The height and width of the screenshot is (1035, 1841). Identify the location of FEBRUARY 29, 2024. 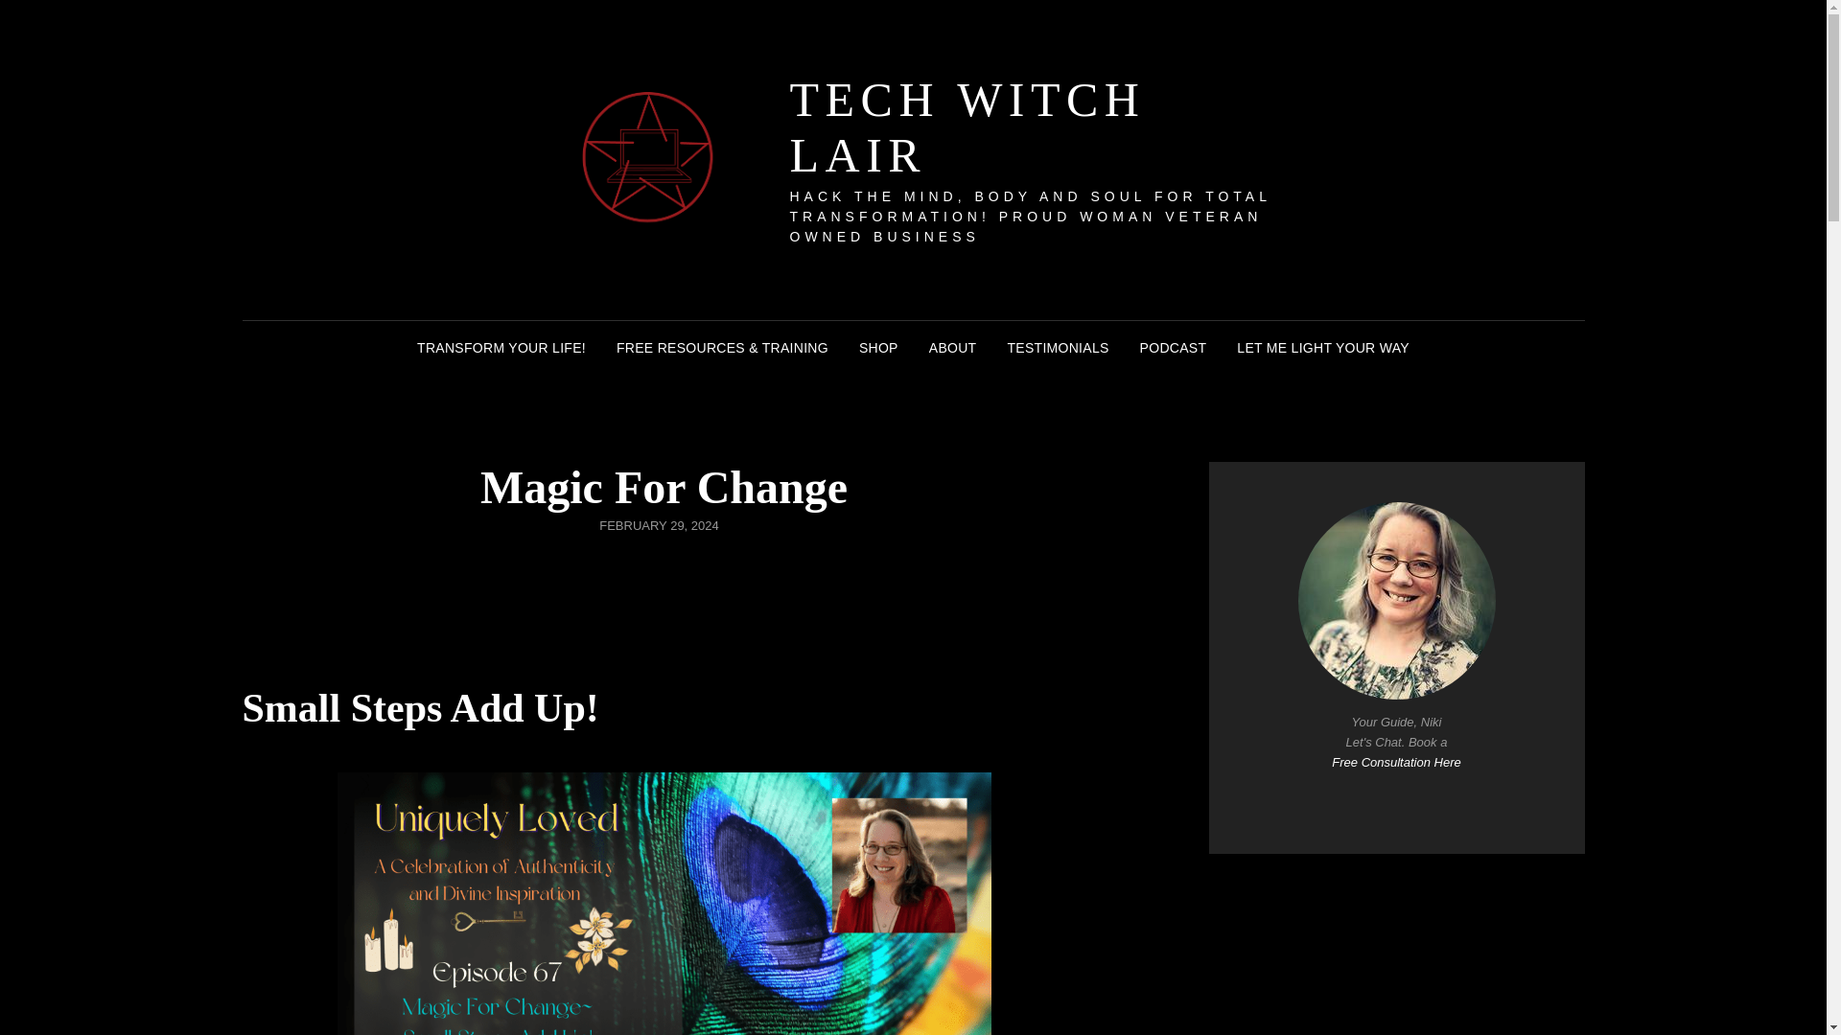
(660, 525).